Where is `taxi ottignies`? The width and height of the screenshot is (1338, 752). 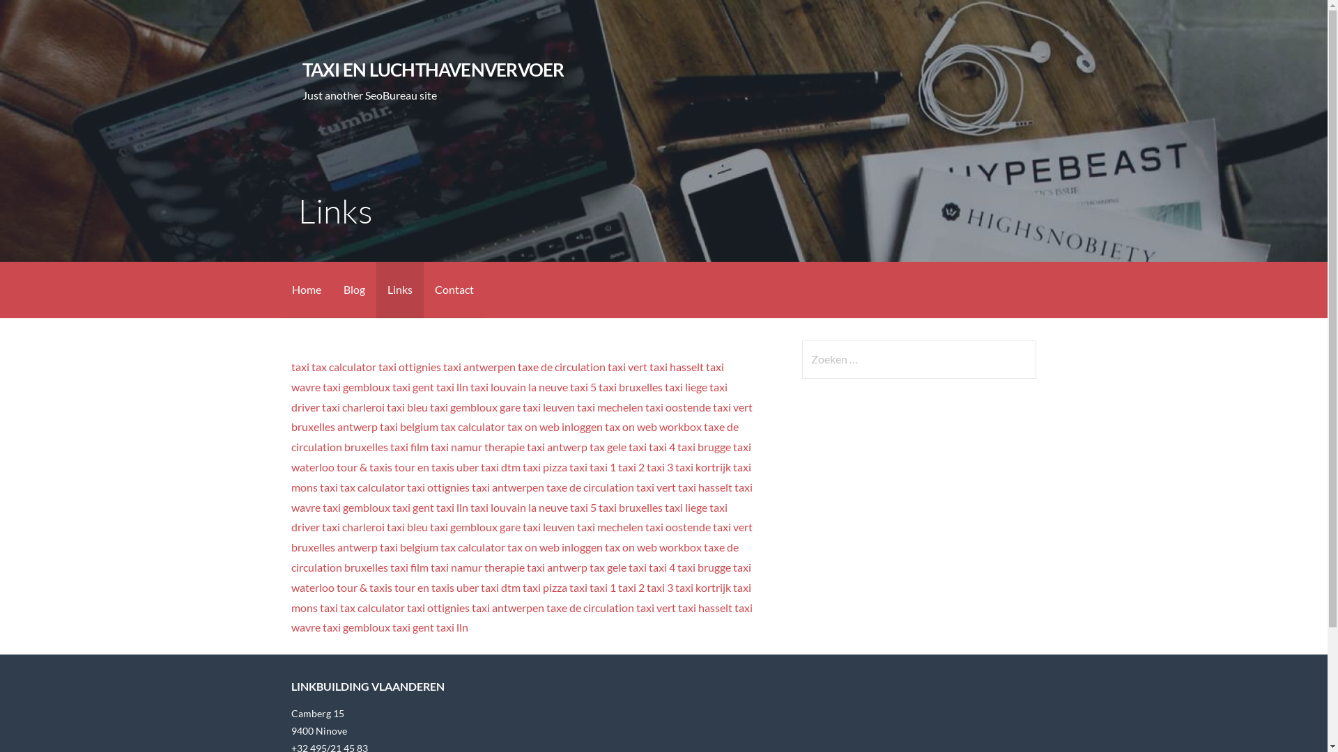
taxi ottignies is located at coordinates (410, 366).